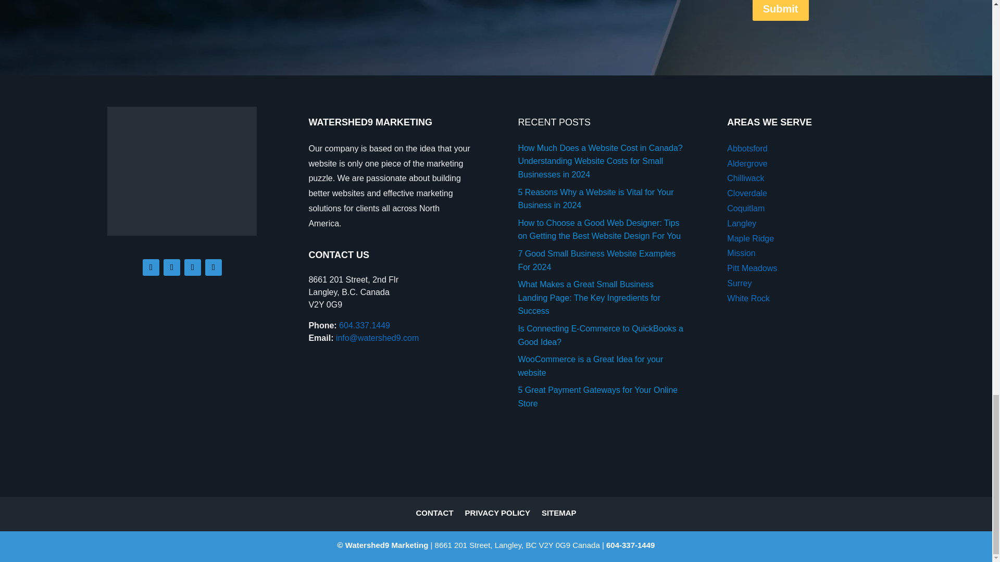 Image resolution: width=1000 pixels, height=562 pixels. Describe the element at coordinates (151, 267) in the screenshot. I see `Follow on Facebook` at that location.